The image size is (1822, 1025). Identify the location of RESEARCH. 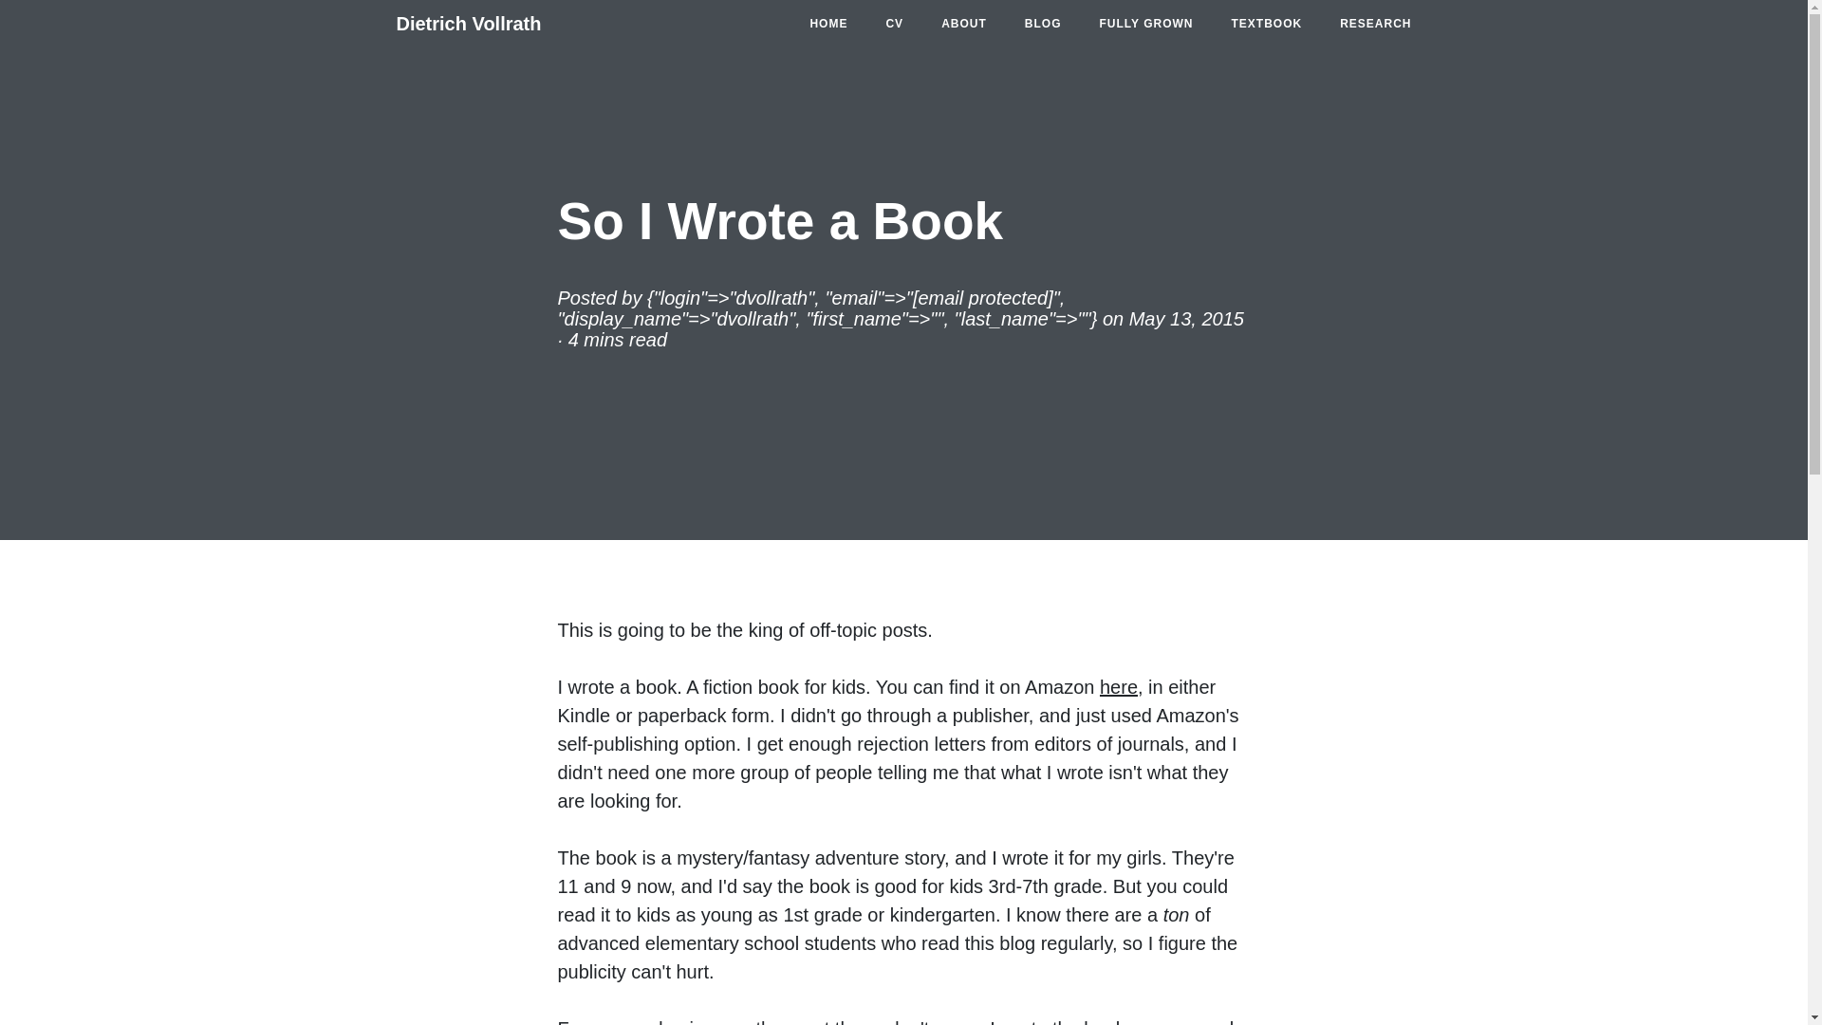
(1376, 24).